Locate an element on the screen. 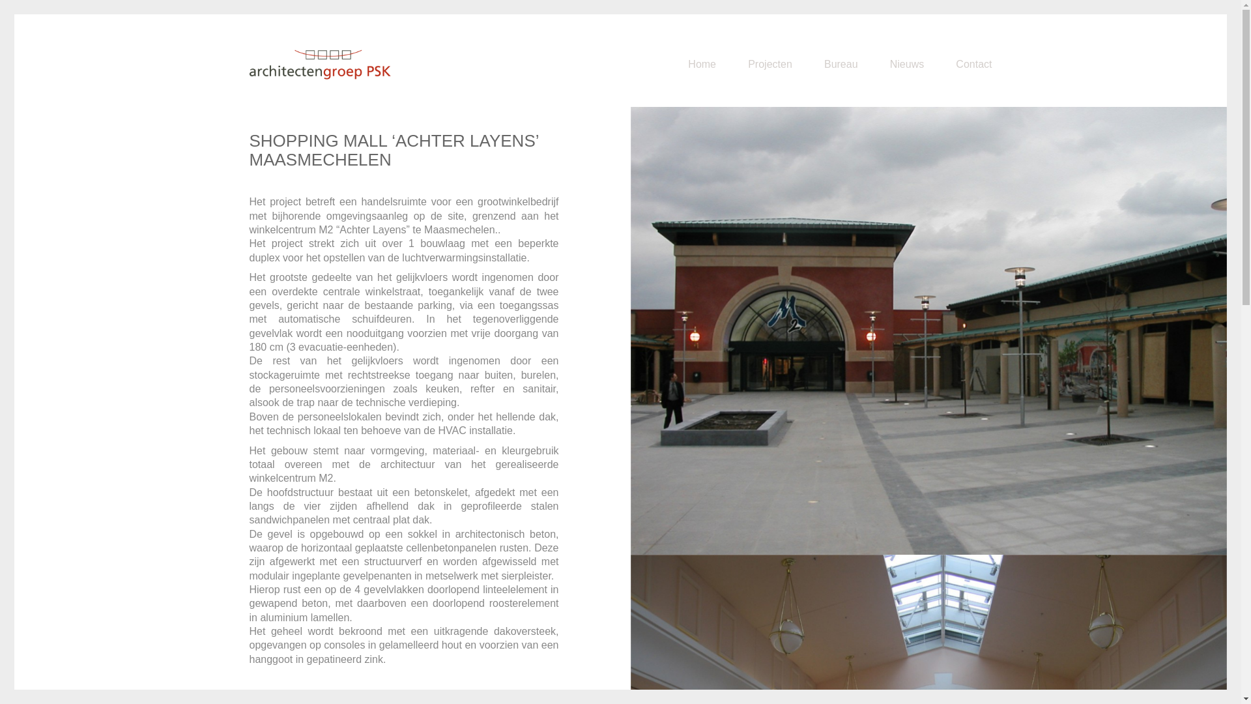 Image resolution: width=1251 pixels, height=704 pixels. Contact is located at coordinates (973, 64).